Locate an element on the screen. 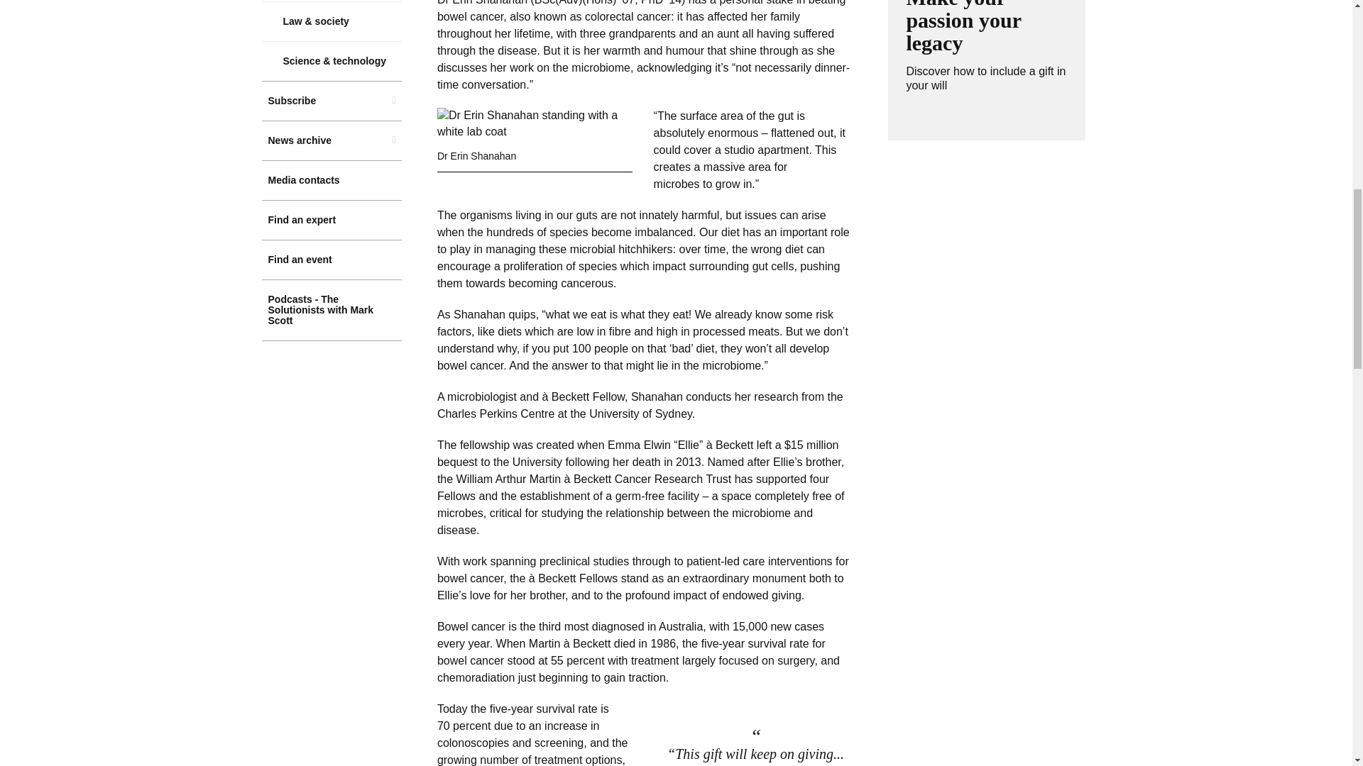 The width and height of the screenshot is (1363, 766). Podcasts - The Solutionists with Mark Scott is located at coordinates (332, 310).